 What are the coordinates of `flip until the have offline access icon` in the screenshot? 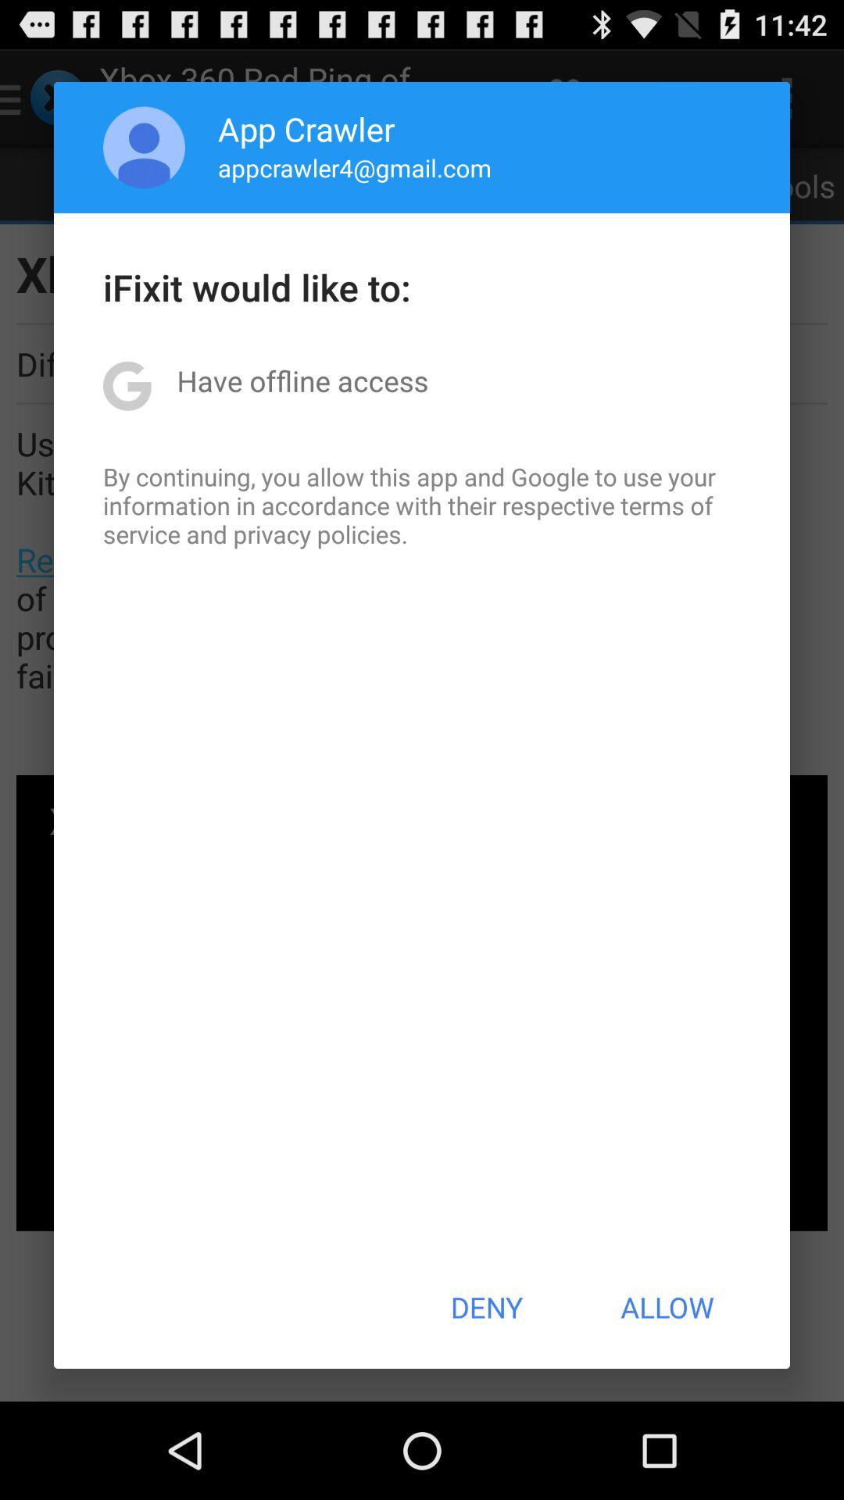 It's located at (302, 380).